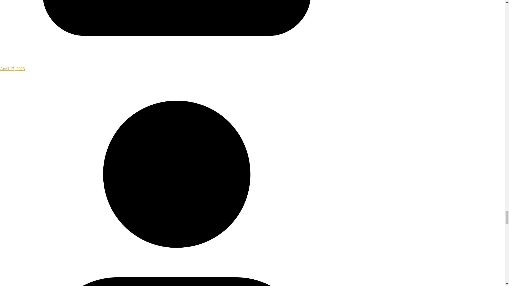 The image size is (509, 286). Describe the element at coordinates (177, 66) in the screenshot. I see `April 17, 2023` at that location.